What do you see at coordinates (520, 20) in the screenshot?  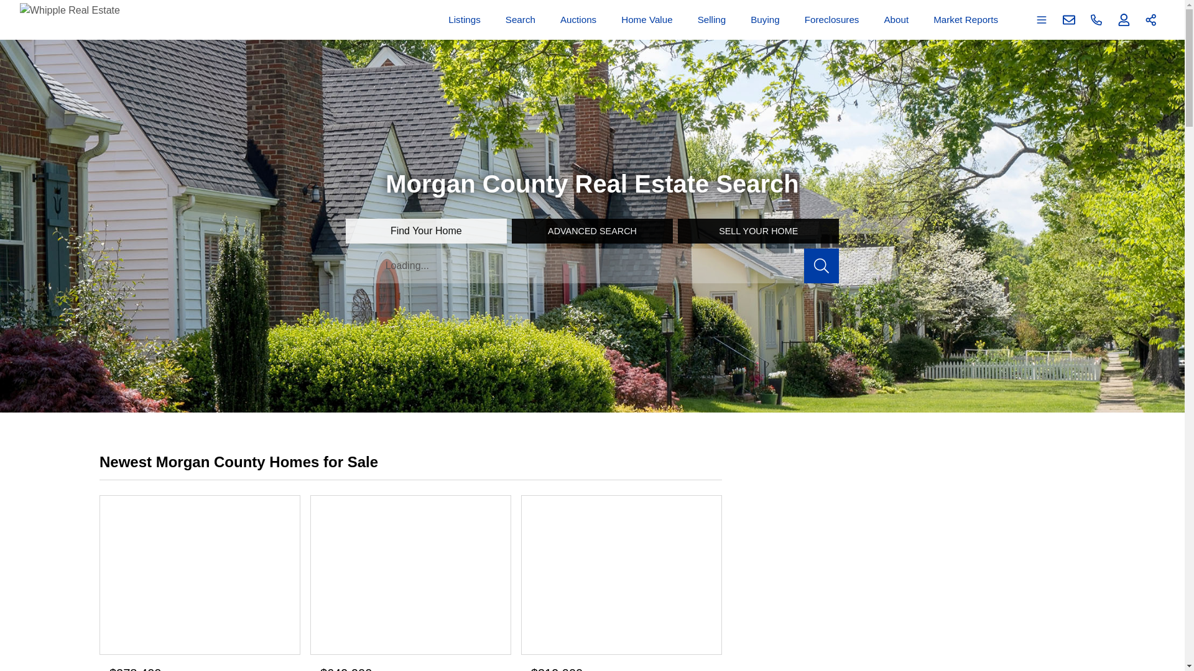 I see `Search` at bounding box center [520, 20].